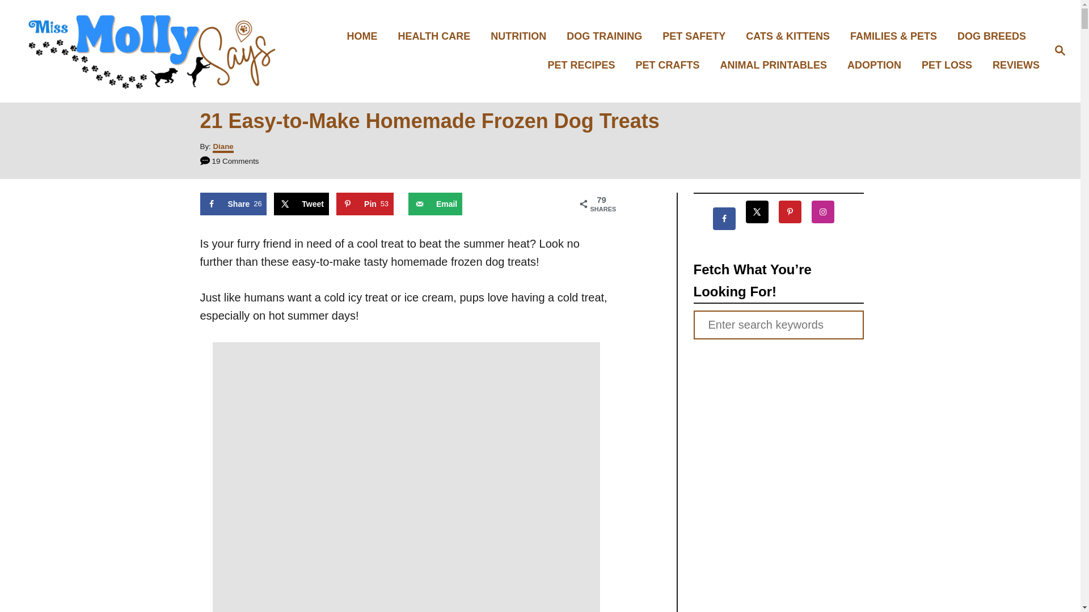  I want to click on ADOPTION, so click(877, 65).